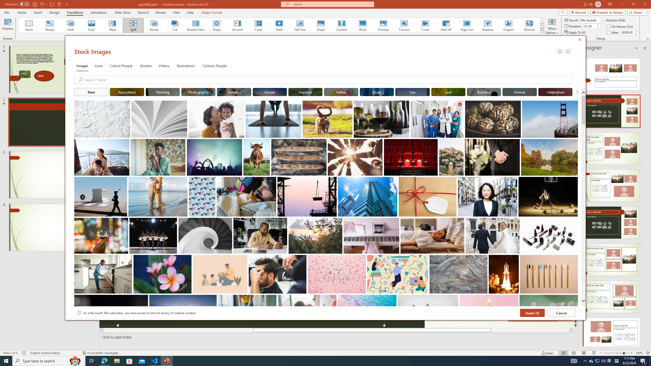 This screenshot has height=366, width=651. What do you see at coordinates (92, 361) in the screenshot?
I see `Task View` at bounding box center [92, 361].